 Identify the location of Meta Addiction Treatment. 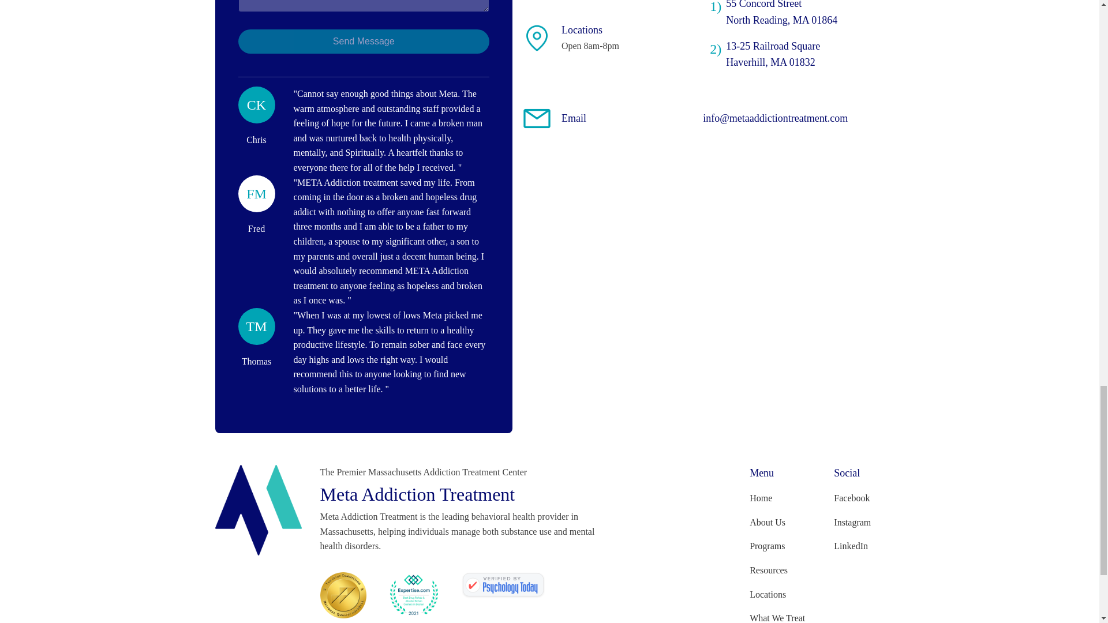
(503, 585).